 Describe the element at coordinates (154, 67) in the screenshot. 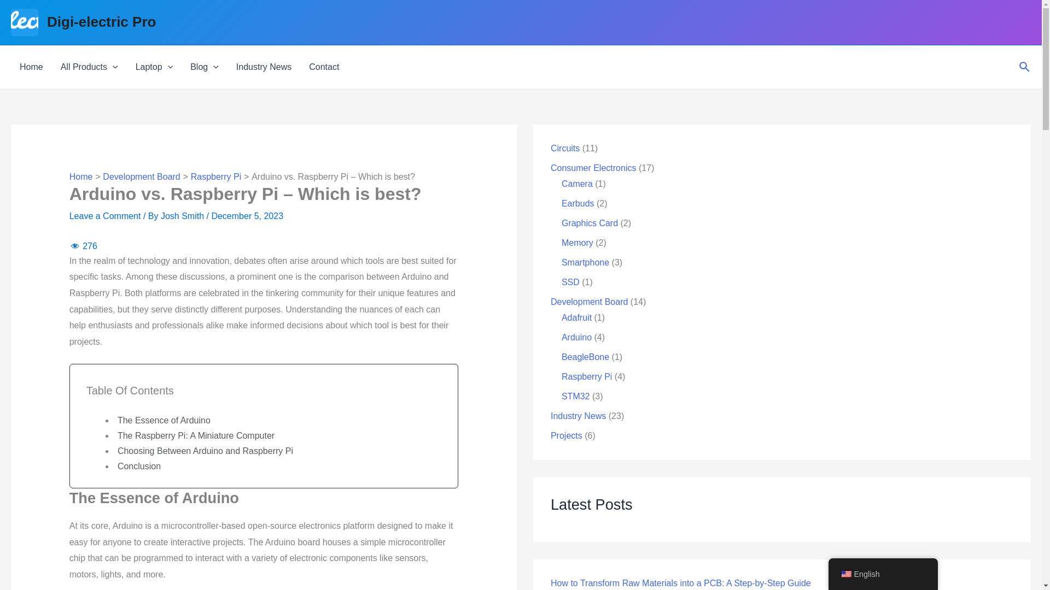

I see `Laptop` at that location.